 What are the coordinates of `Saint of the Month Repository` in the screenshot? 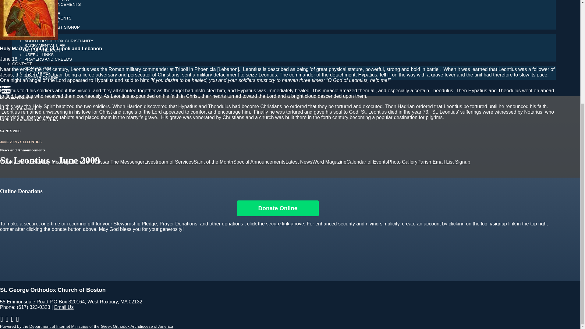 It's located at (29, 120).